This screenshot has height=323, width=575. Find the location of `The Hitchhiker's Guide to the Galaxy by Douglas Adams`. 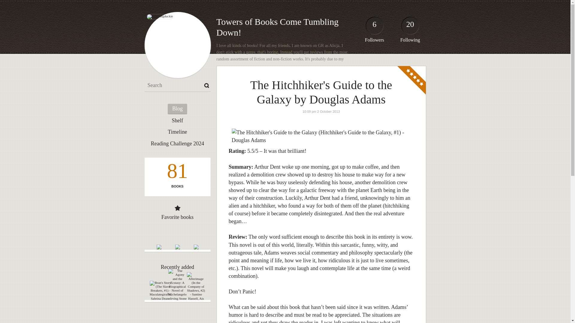

The Hitchhiker's Guide to the Galaxy by Douglas Adams is located at coordinates (321, 92).